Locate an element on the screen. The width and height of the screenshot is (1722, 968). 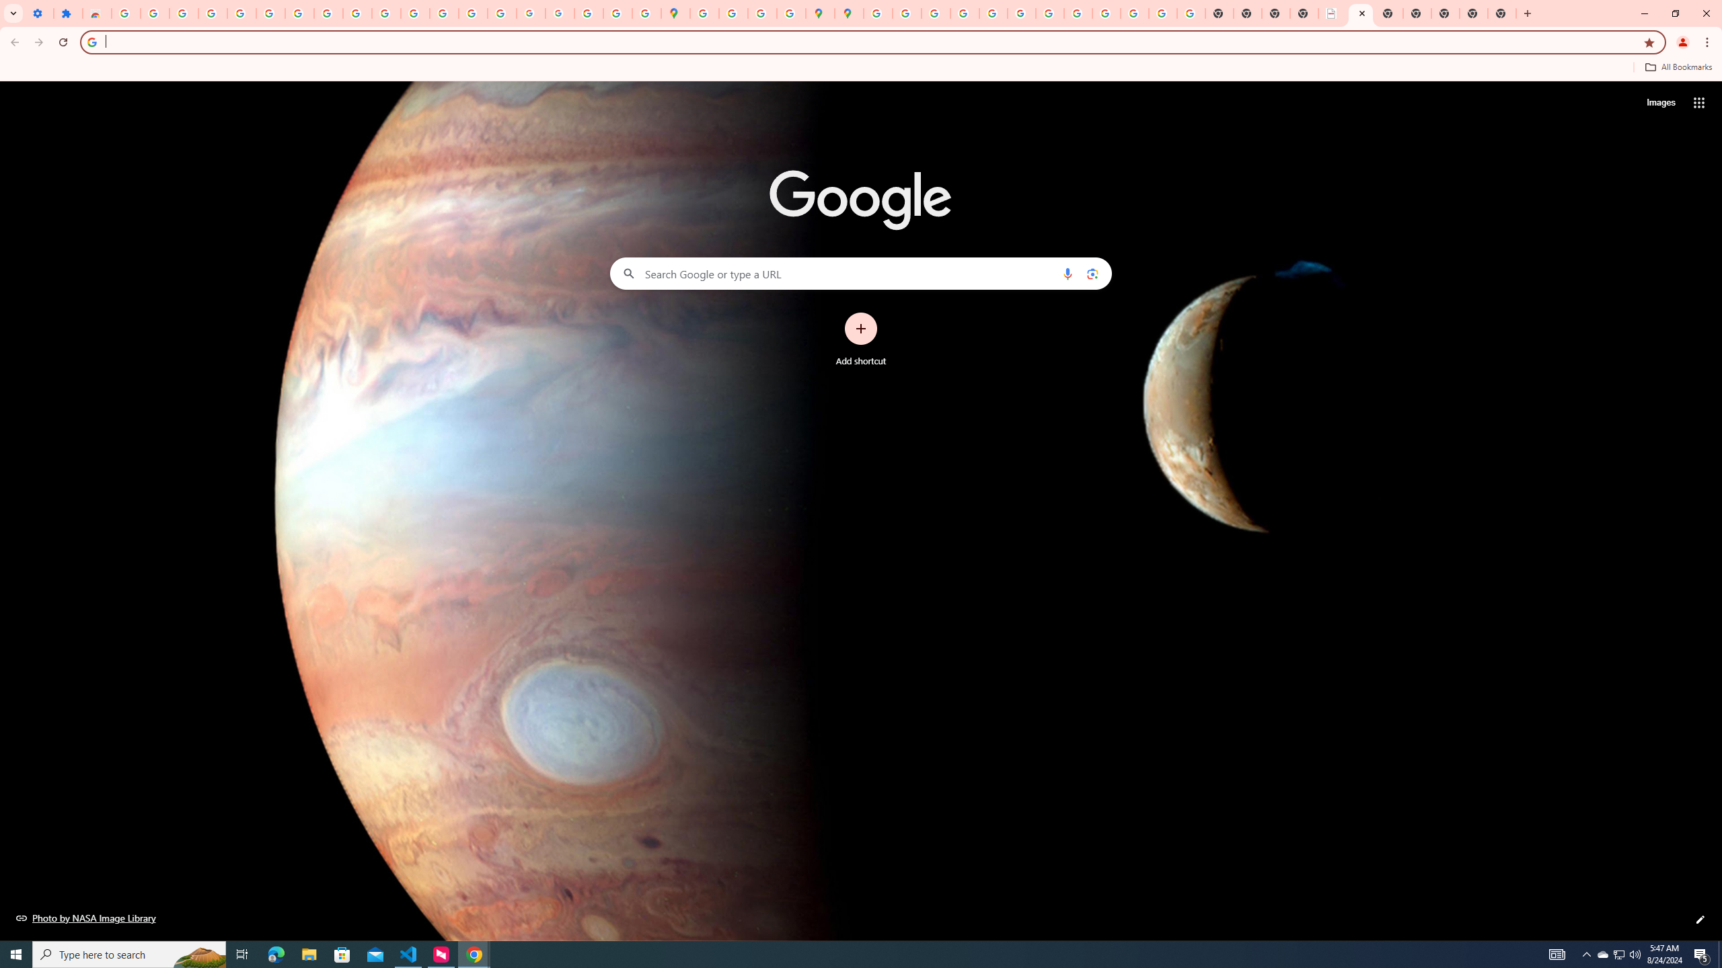
Sign in - Google Accounts is located at coordinates (878, 13).